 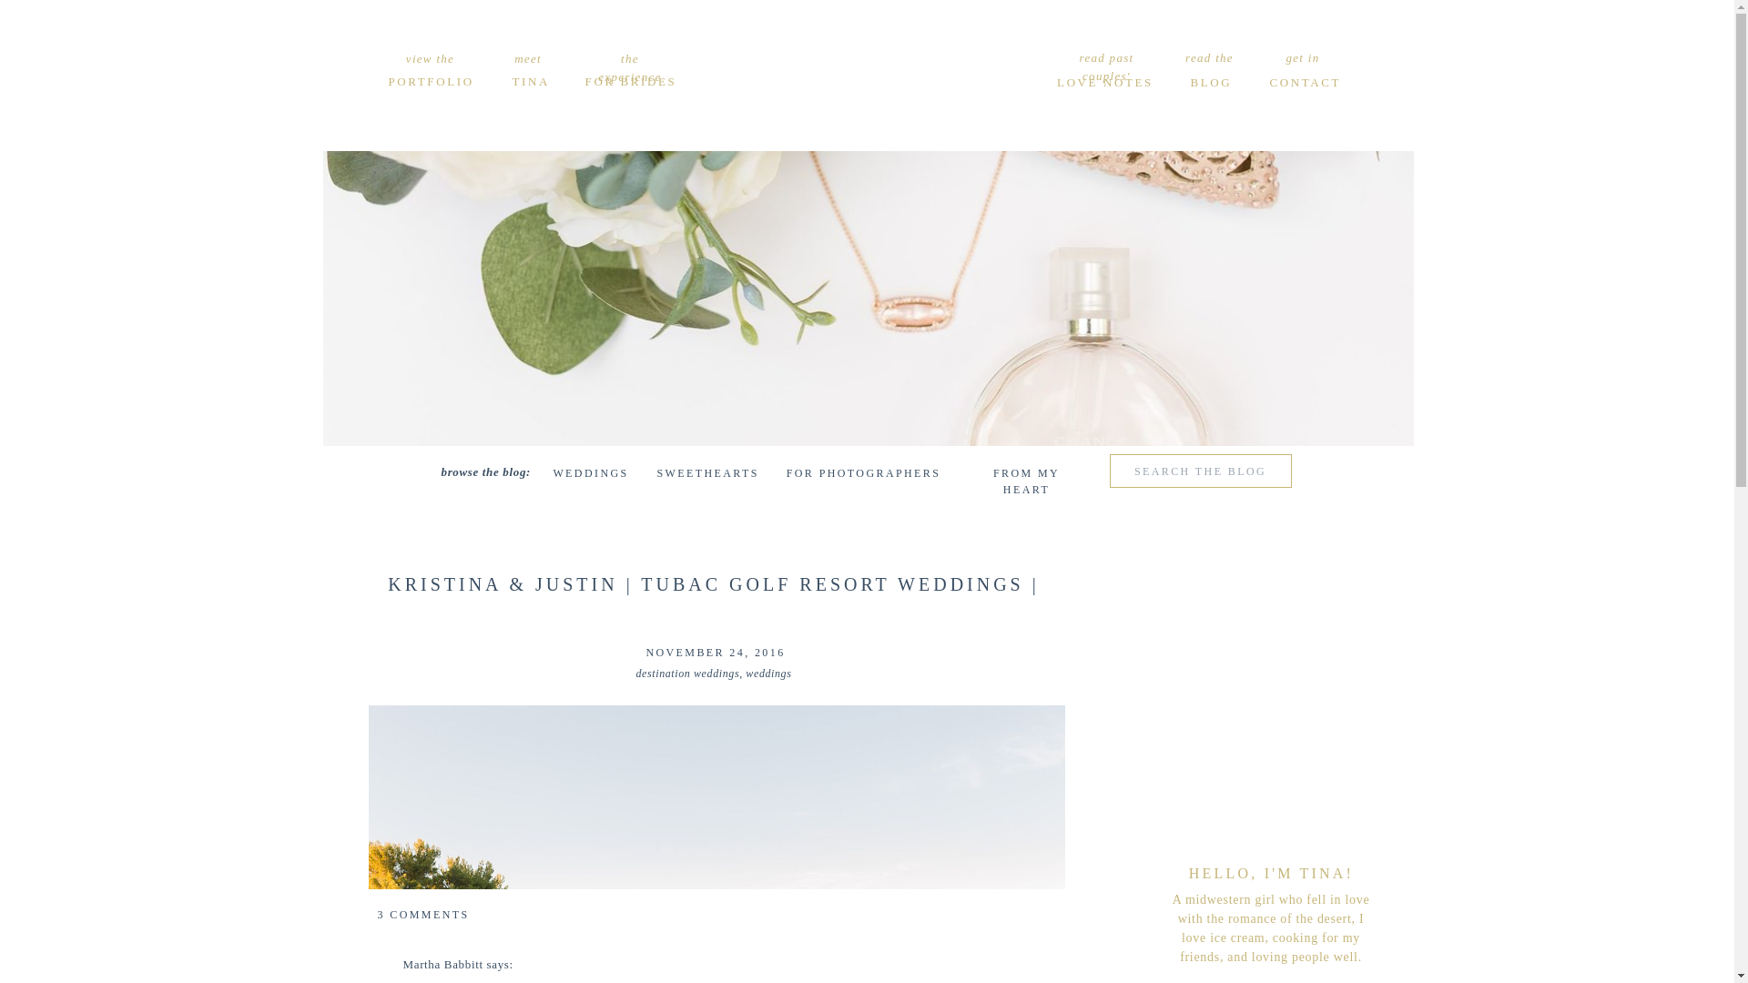 What do you see at coordinates (529, 80) in the screenshot?
I see `TINA` at bounding box center [529, 80].